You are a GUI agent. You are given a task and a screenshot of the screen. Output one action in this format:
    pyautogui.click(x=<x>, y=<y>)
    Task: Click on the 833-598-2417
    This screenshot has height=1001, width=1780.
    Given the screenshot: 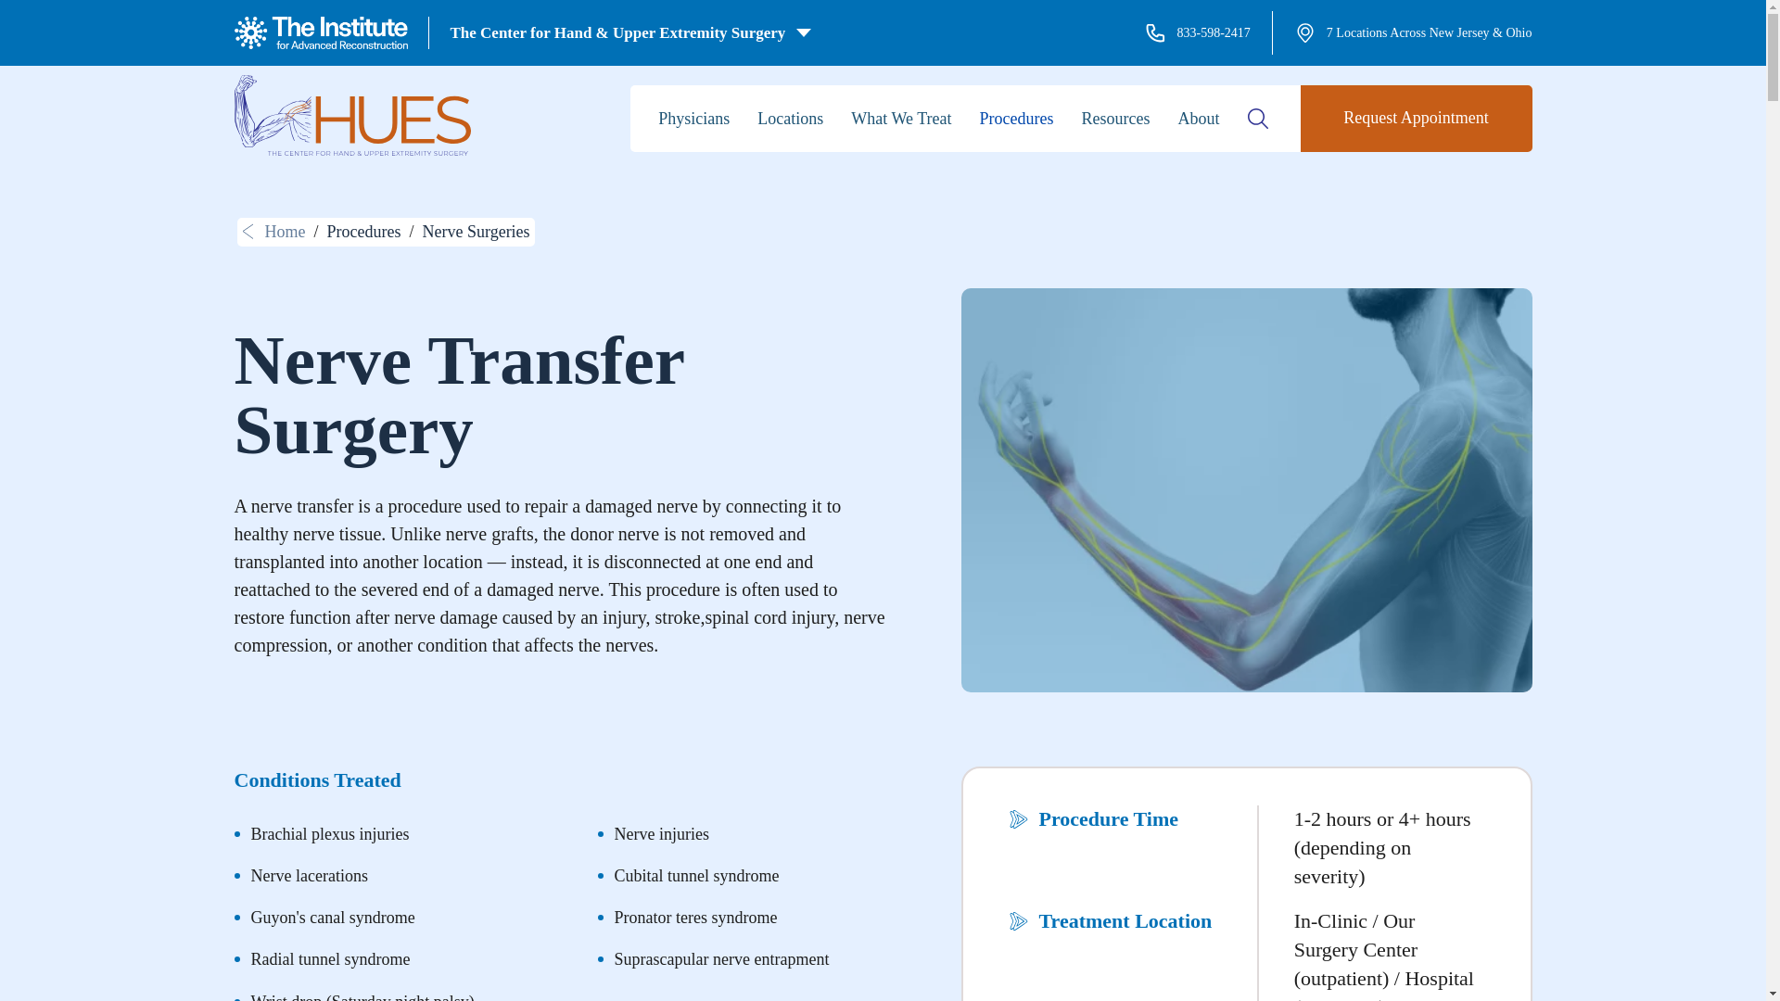 What is the action you would take?
    pyautogui.click(x=1198, y=32)
    